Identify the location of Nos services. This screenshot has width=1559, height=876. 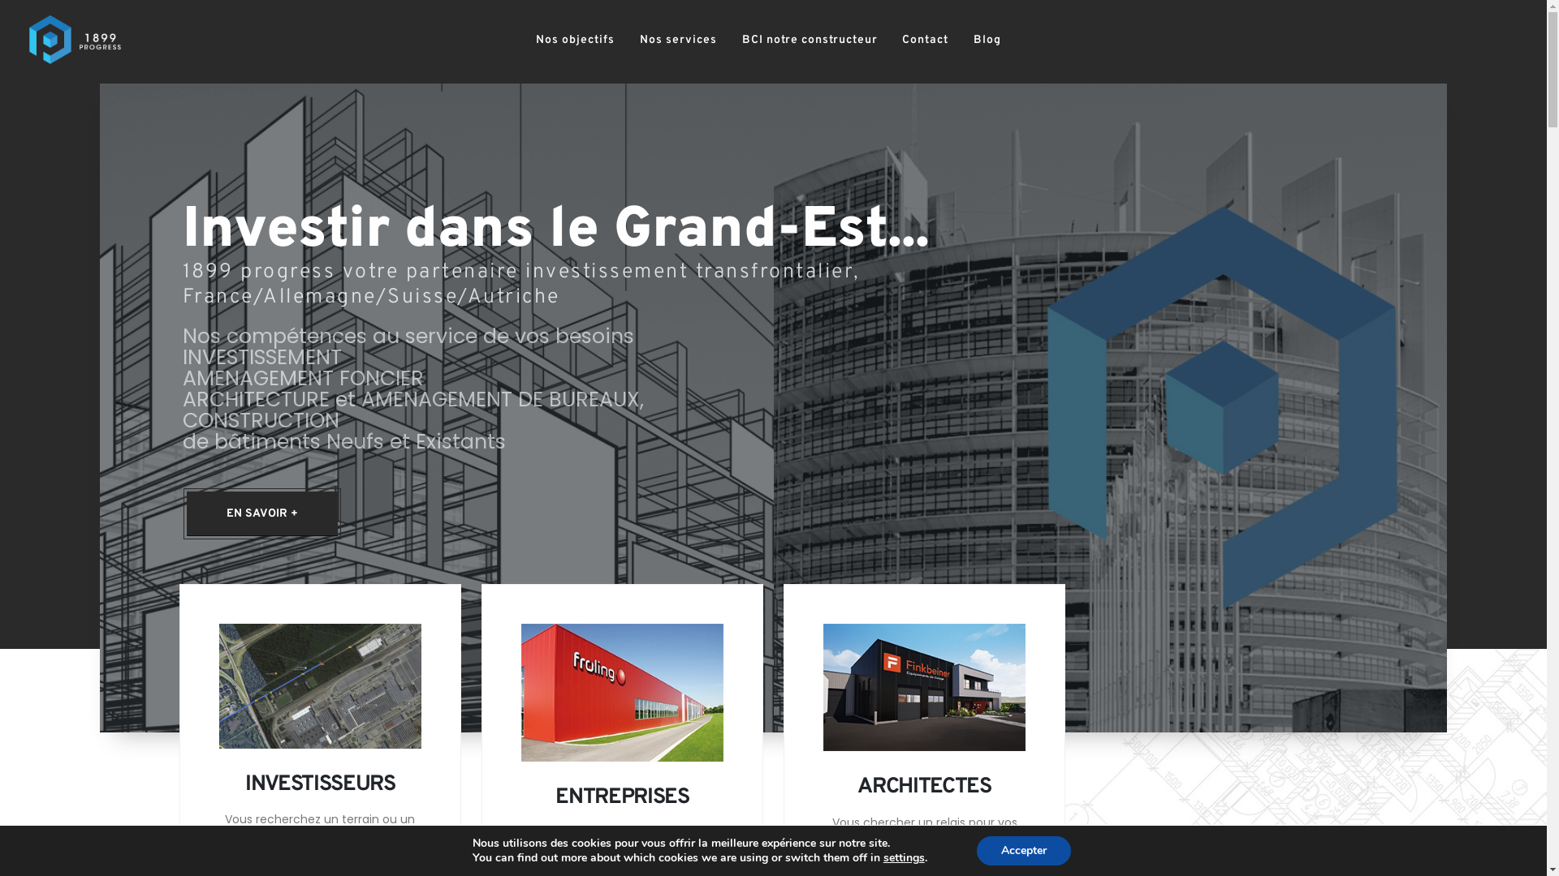
(678, 41).